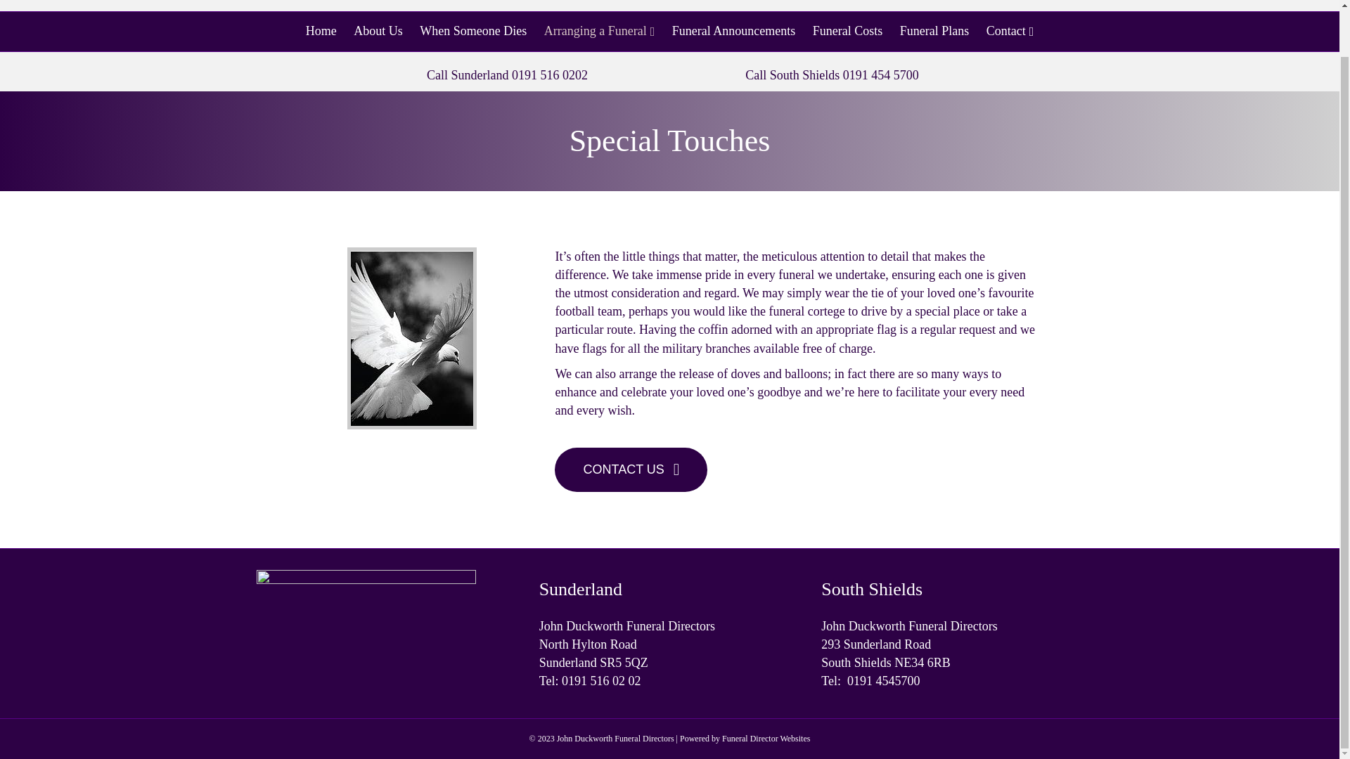  Describe the element at coordinates (506, 74) in the screenshot. I see `Call Sunderland 0191 516 0202` at that location.